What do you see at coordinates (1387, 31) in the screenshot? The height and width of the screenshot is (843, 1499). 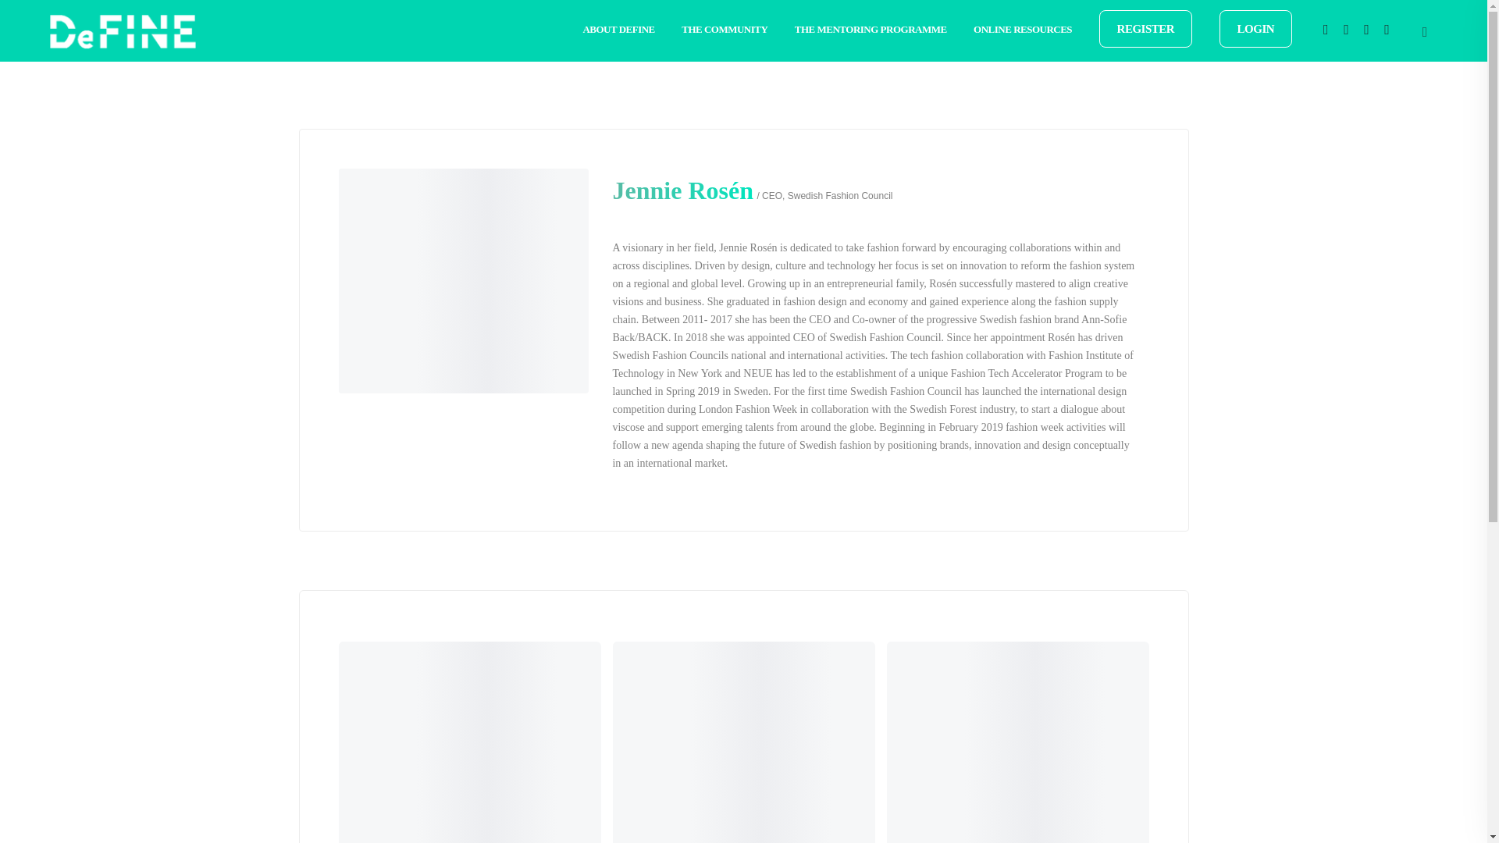 I see `instagram` at bounding box center [1387, 31].